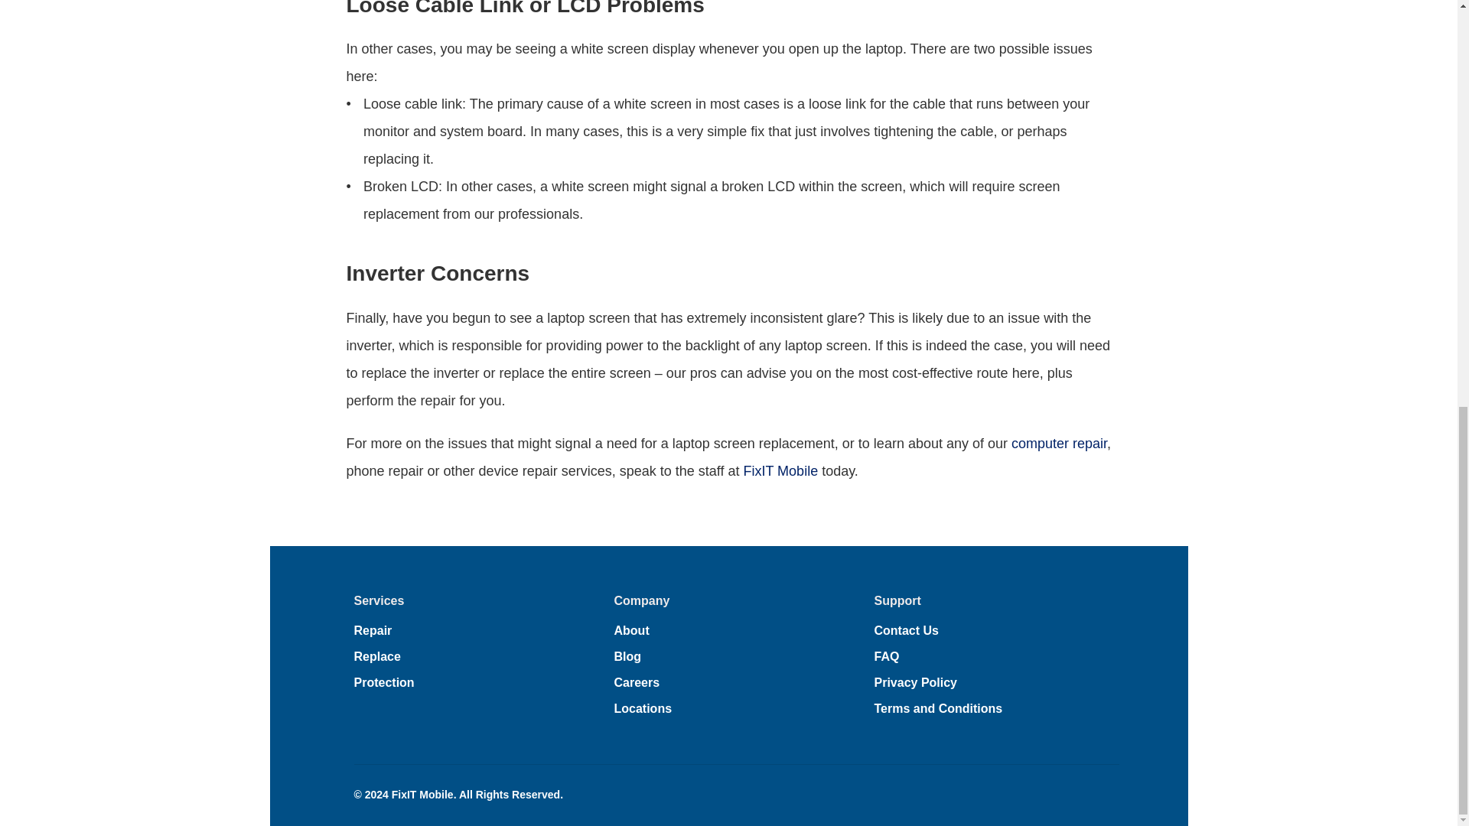  What do you see at coordinates (627, 656) in the screenshot?
I see `Blog` at bounding box center [627, 656].